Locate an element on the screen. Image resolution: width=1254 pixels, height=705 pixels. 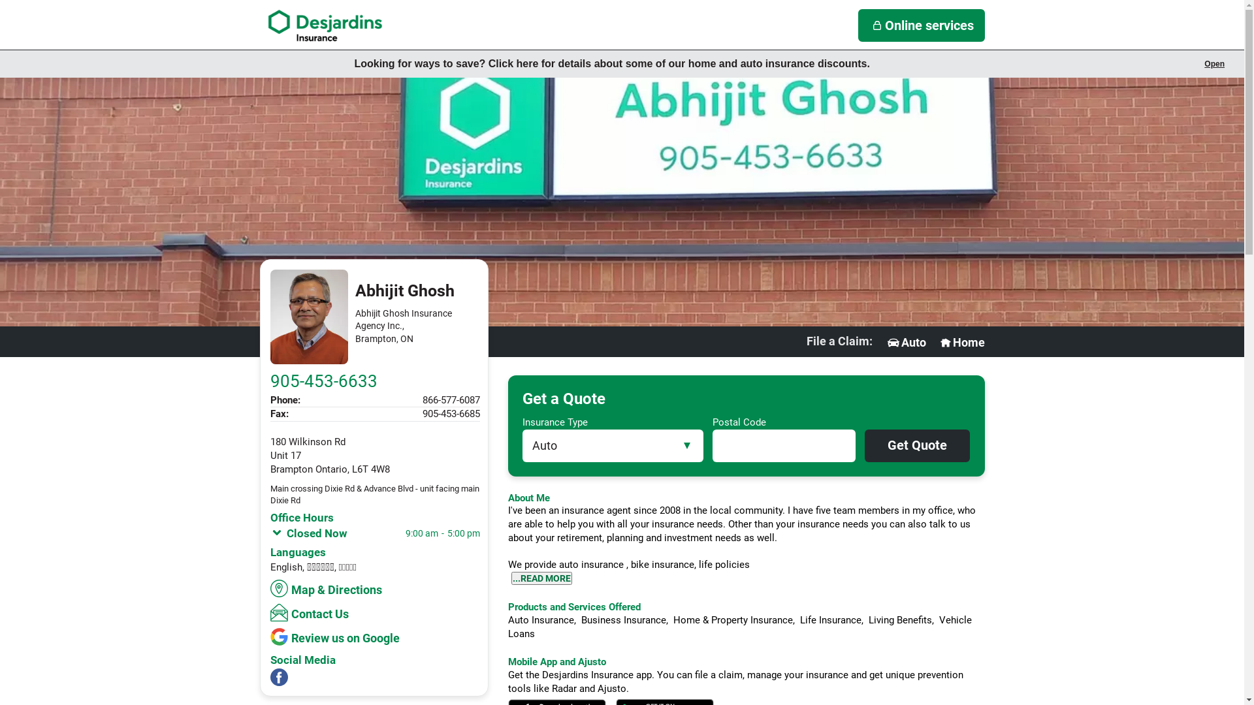
Online services is located at coordinates (922, 25).